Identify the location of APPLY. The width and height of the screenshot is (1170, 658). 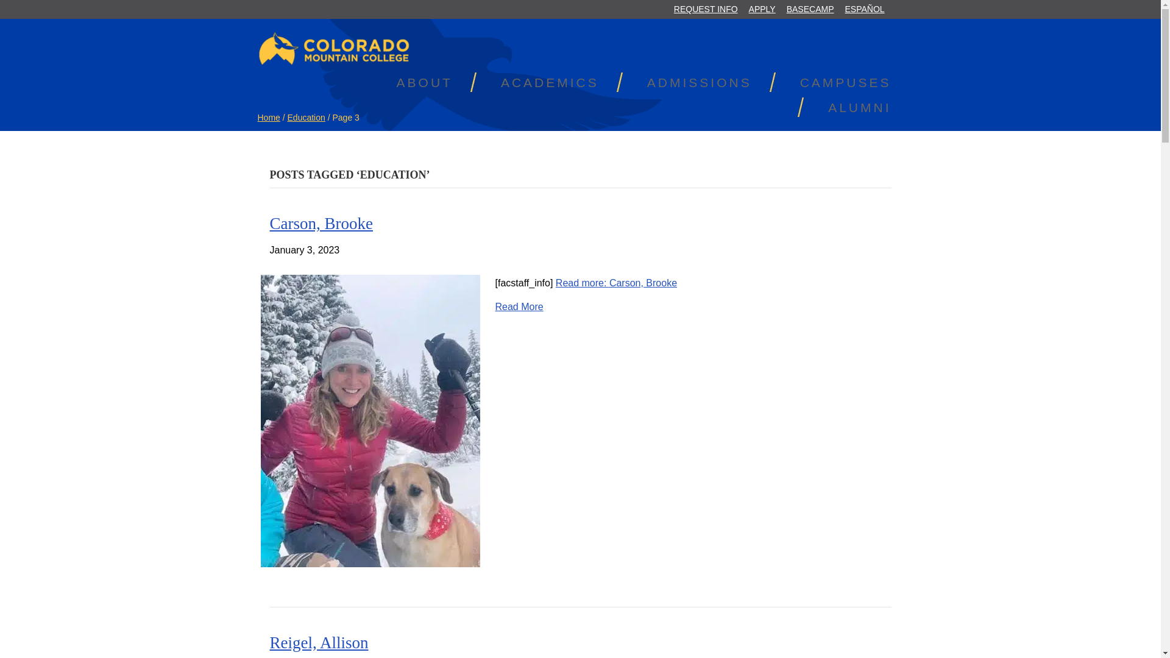
(762, 10).